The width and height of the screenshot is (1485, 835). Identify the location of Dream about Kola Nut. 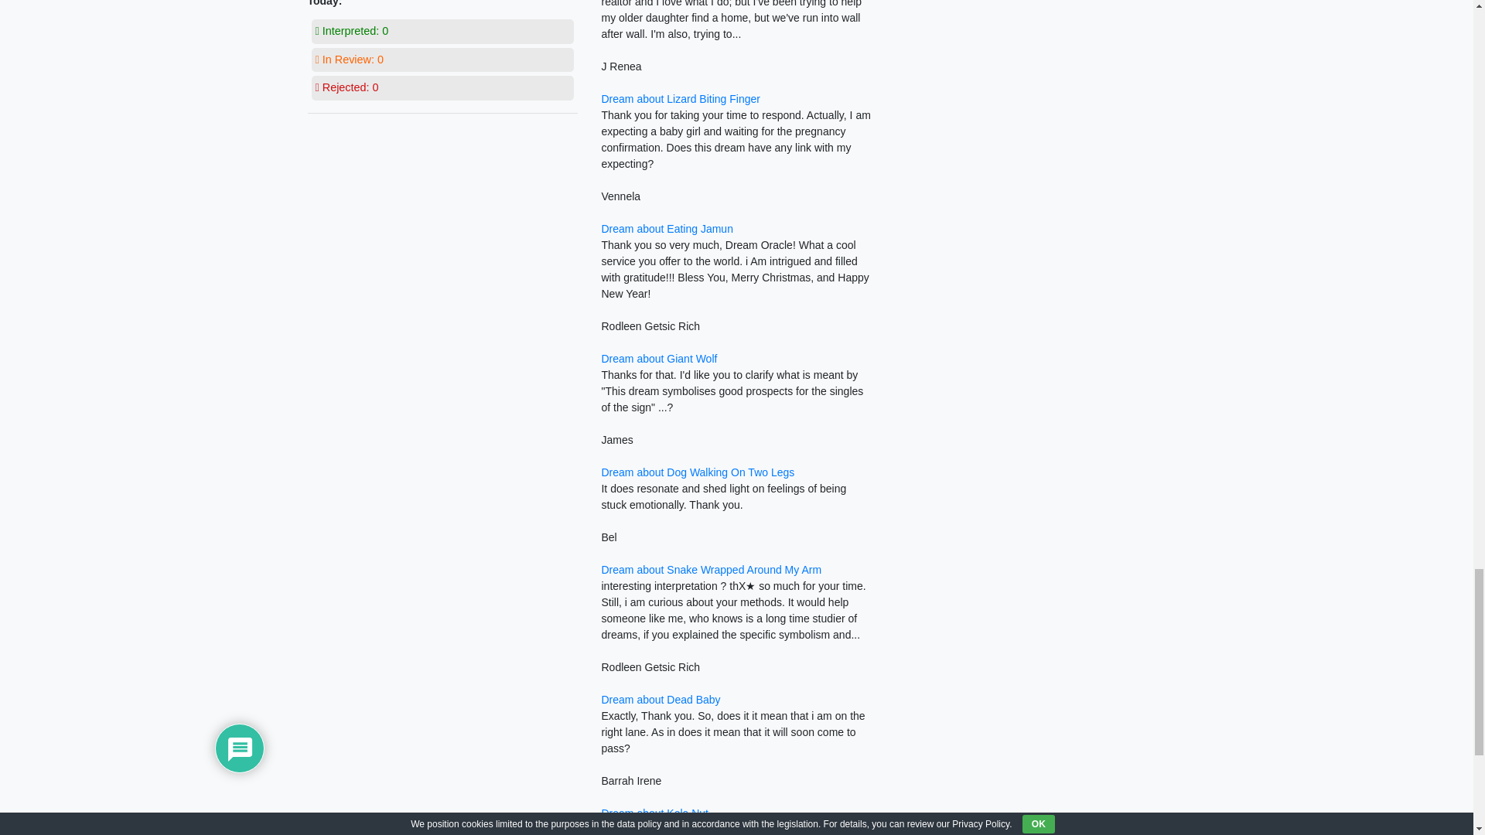
(654, 813).